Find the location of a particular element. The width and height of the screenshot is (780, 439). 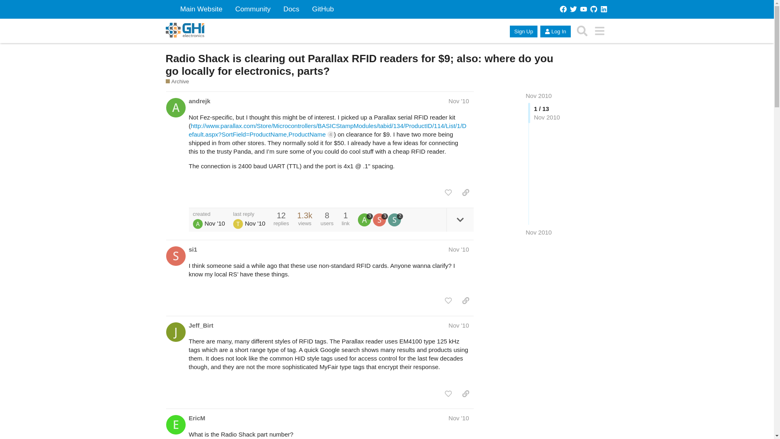

Yonghan Ching is located at coordinates (238, 224).